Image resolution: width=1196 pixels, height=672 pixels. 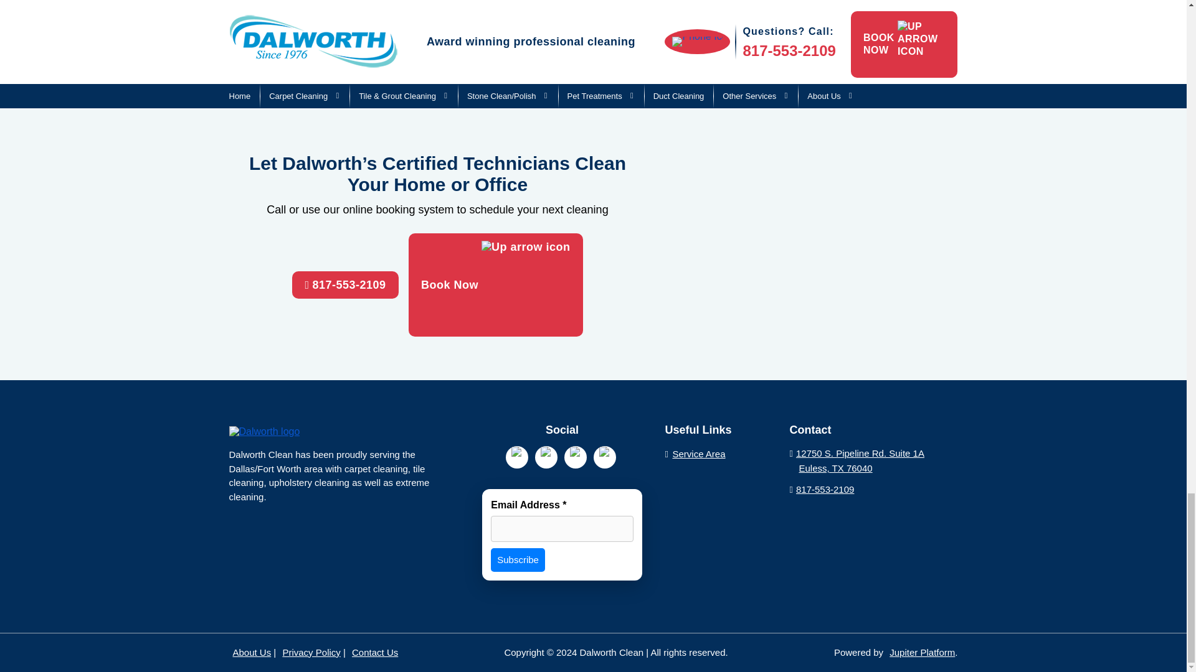 I want to click on Subscribe, so click(x=518, y=560).